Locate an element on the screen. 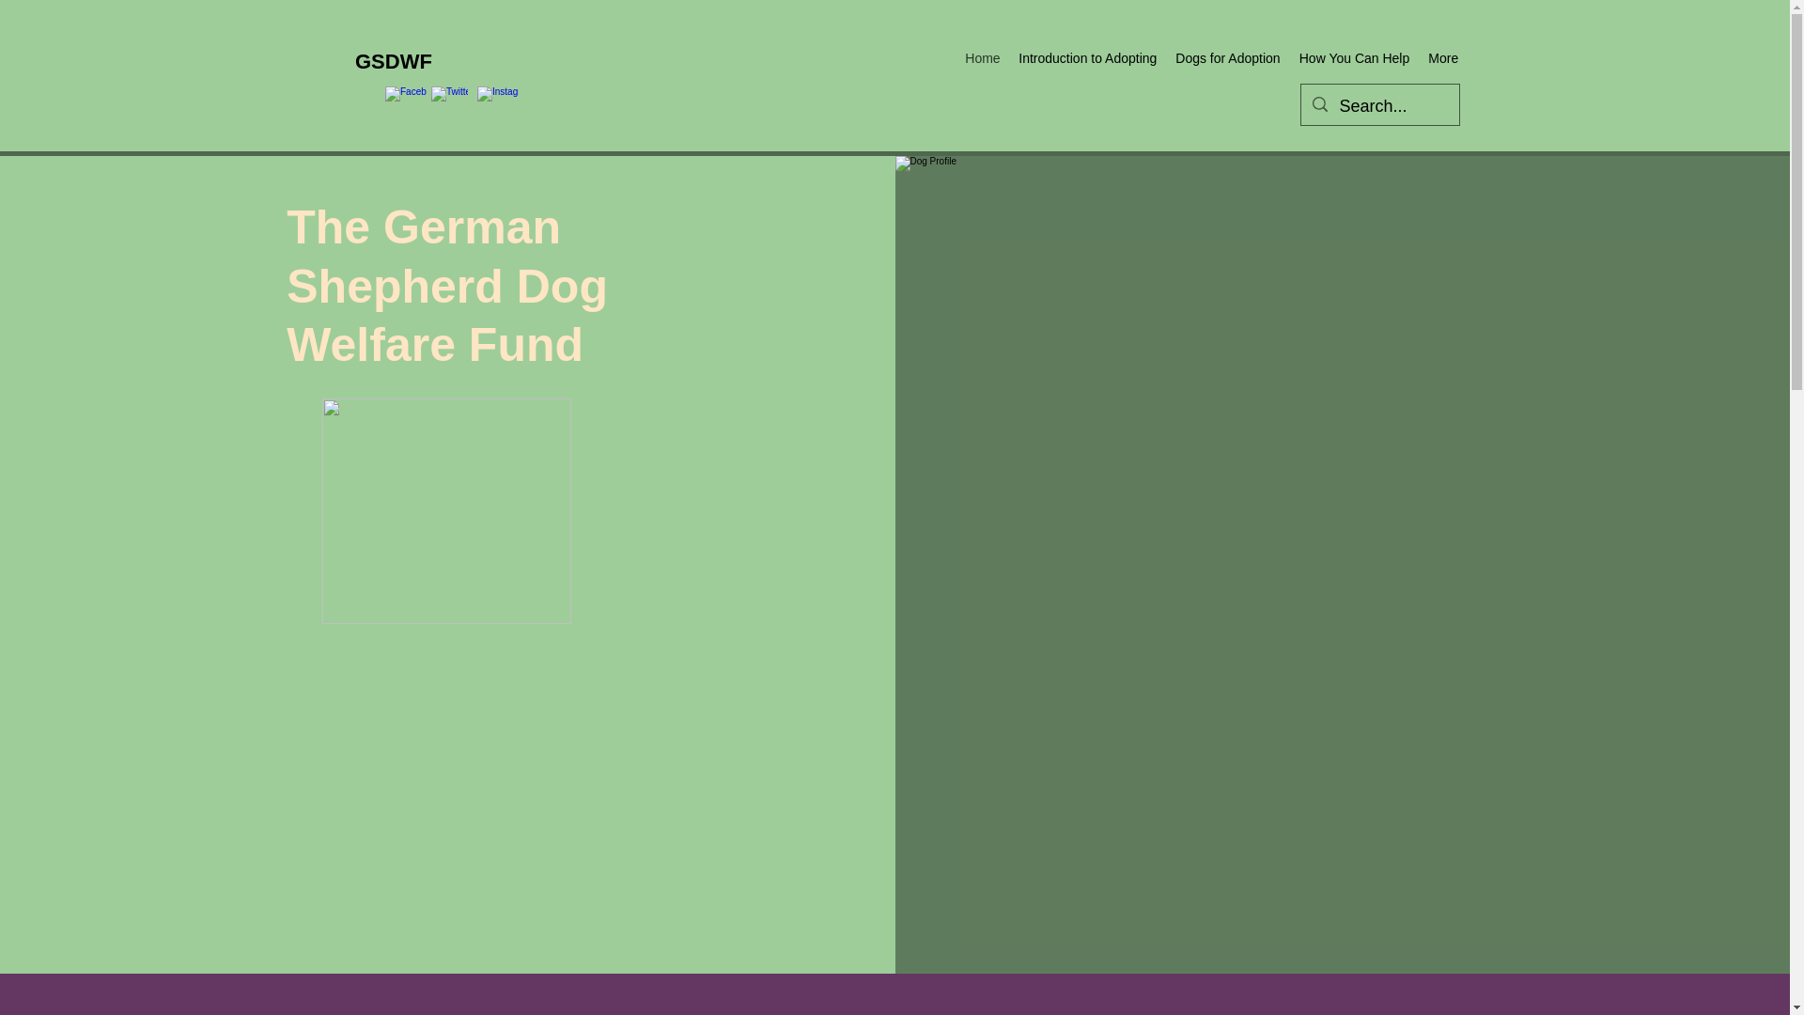 The width and height of the screenshot is (1804, 1015). Dogs for Adoption is located at coordinates (1227, 56).